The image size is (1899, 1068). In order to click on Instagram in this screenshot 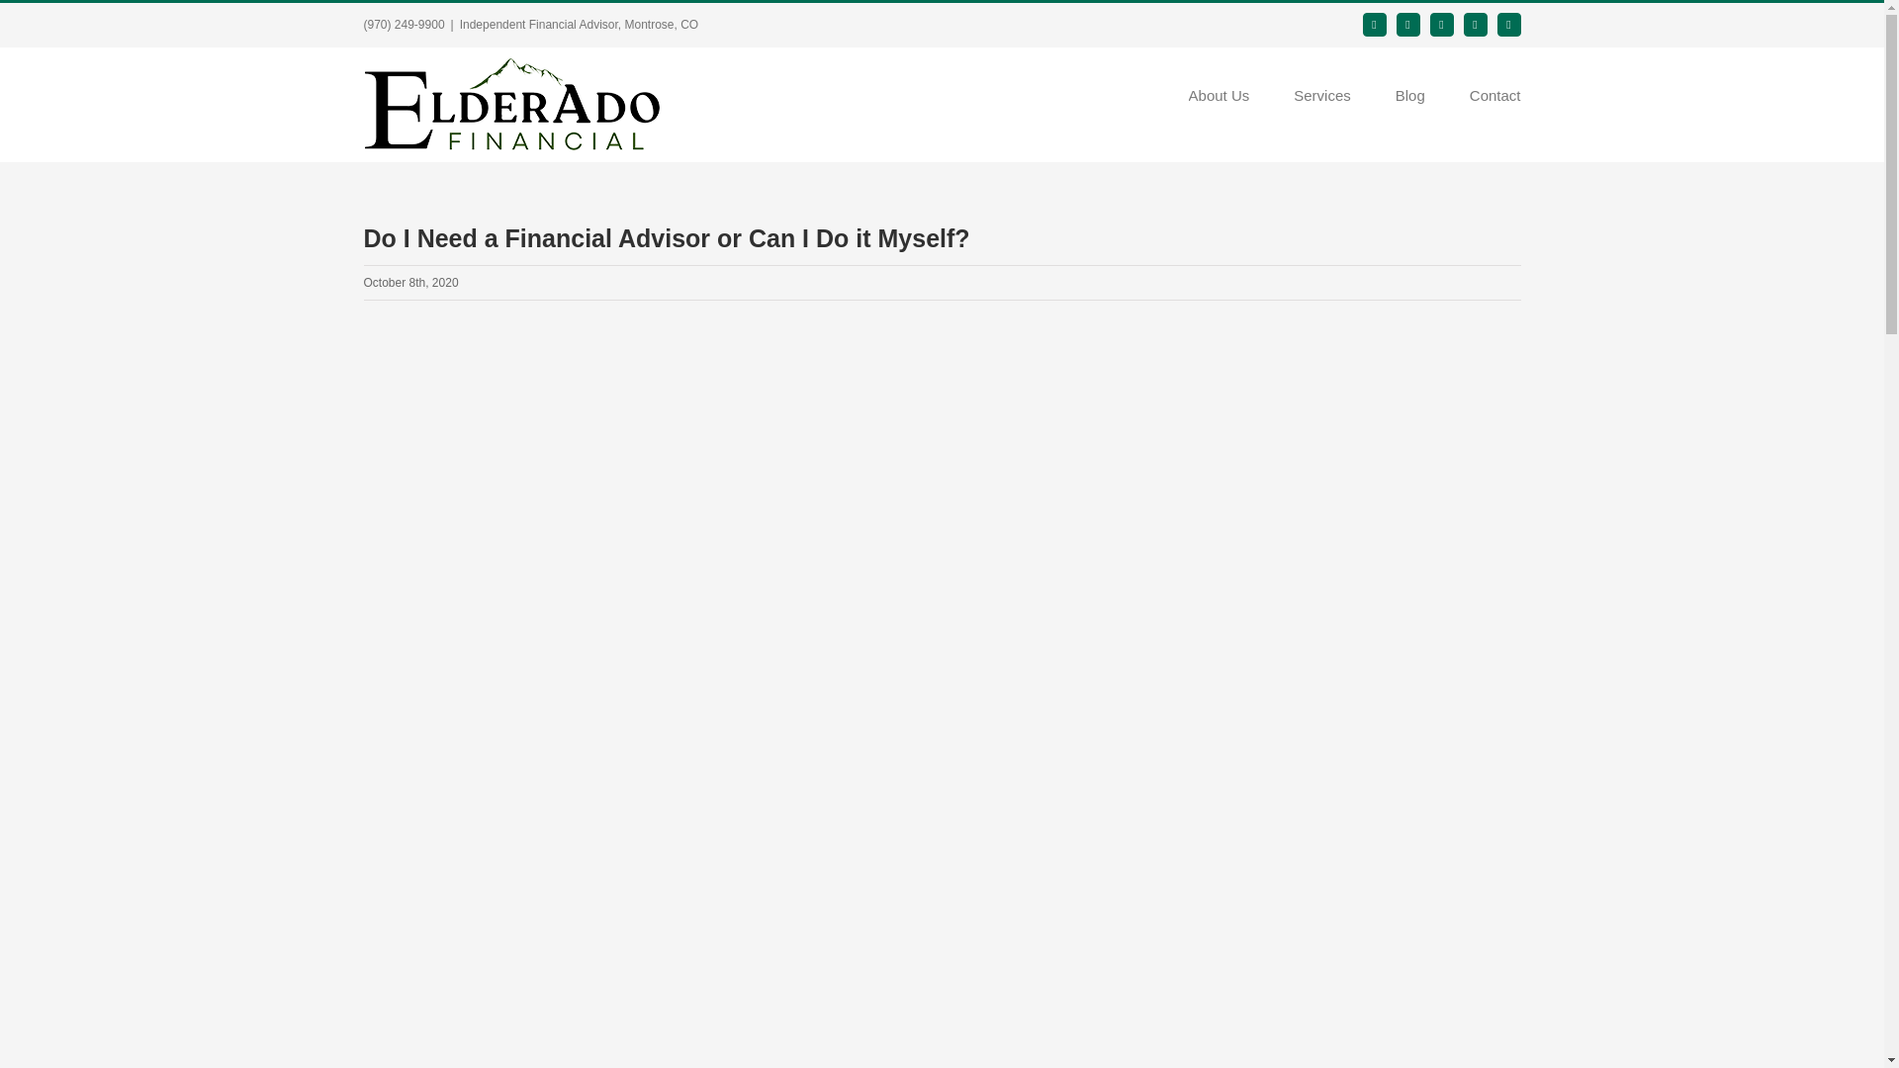, I will do `click(1408, 24)`.